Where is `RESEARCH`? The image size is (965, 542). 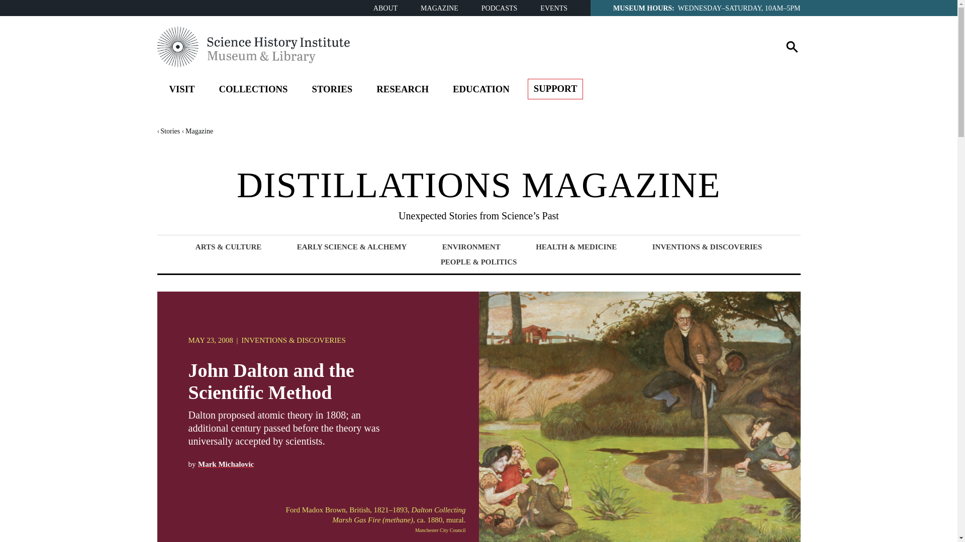
RESEARCH is located at coordinates (403, 91).